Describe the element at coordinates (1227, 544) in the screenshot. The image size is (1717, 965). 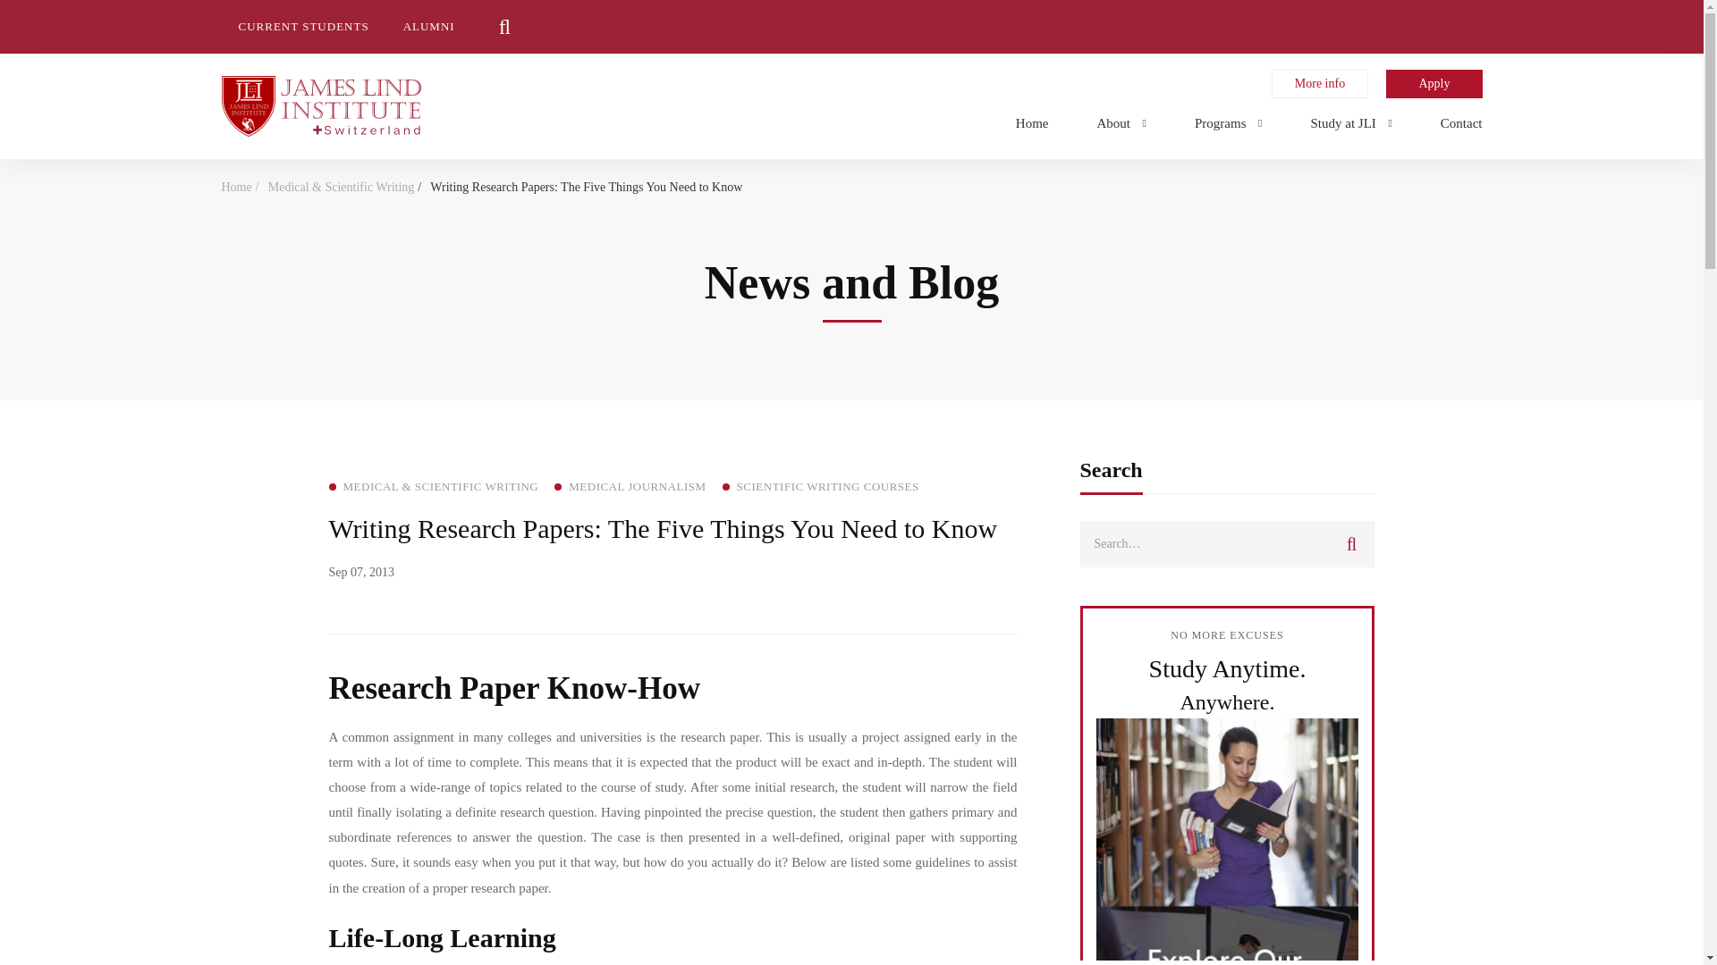
I see `Search for:` at that location.